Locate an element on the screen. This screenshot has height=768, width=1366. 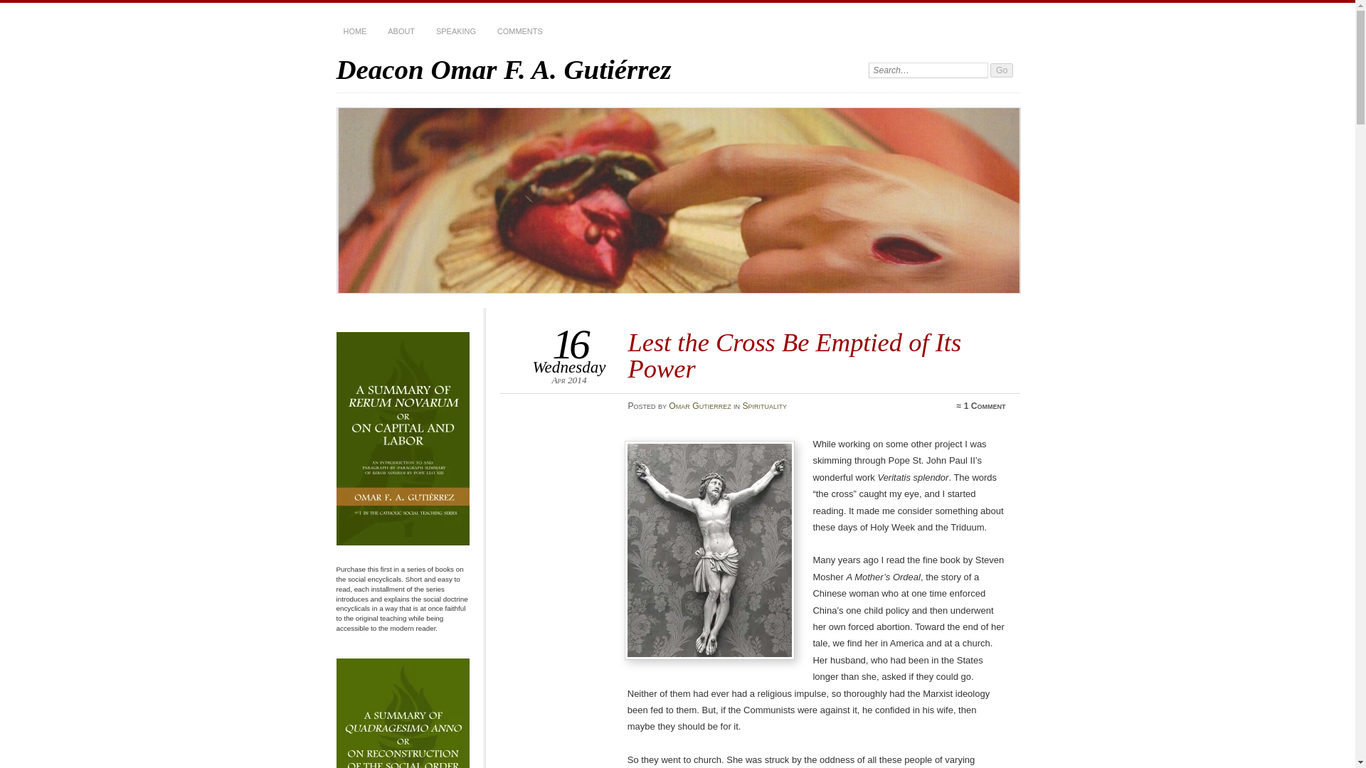
View all posts by Omar Gutierrez is located at coordinates (700, 405).